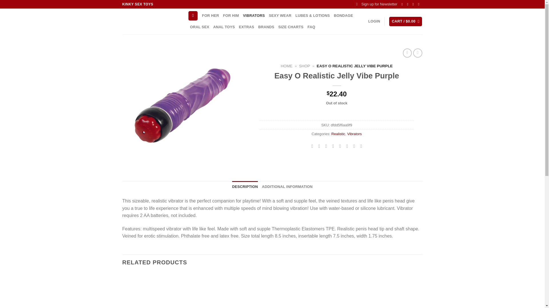 The image size is (549, 308). What do you see at coordinates (224, 27) in the screenshot?
I see `ANAL TOYS` at bounding box center [224, 27].